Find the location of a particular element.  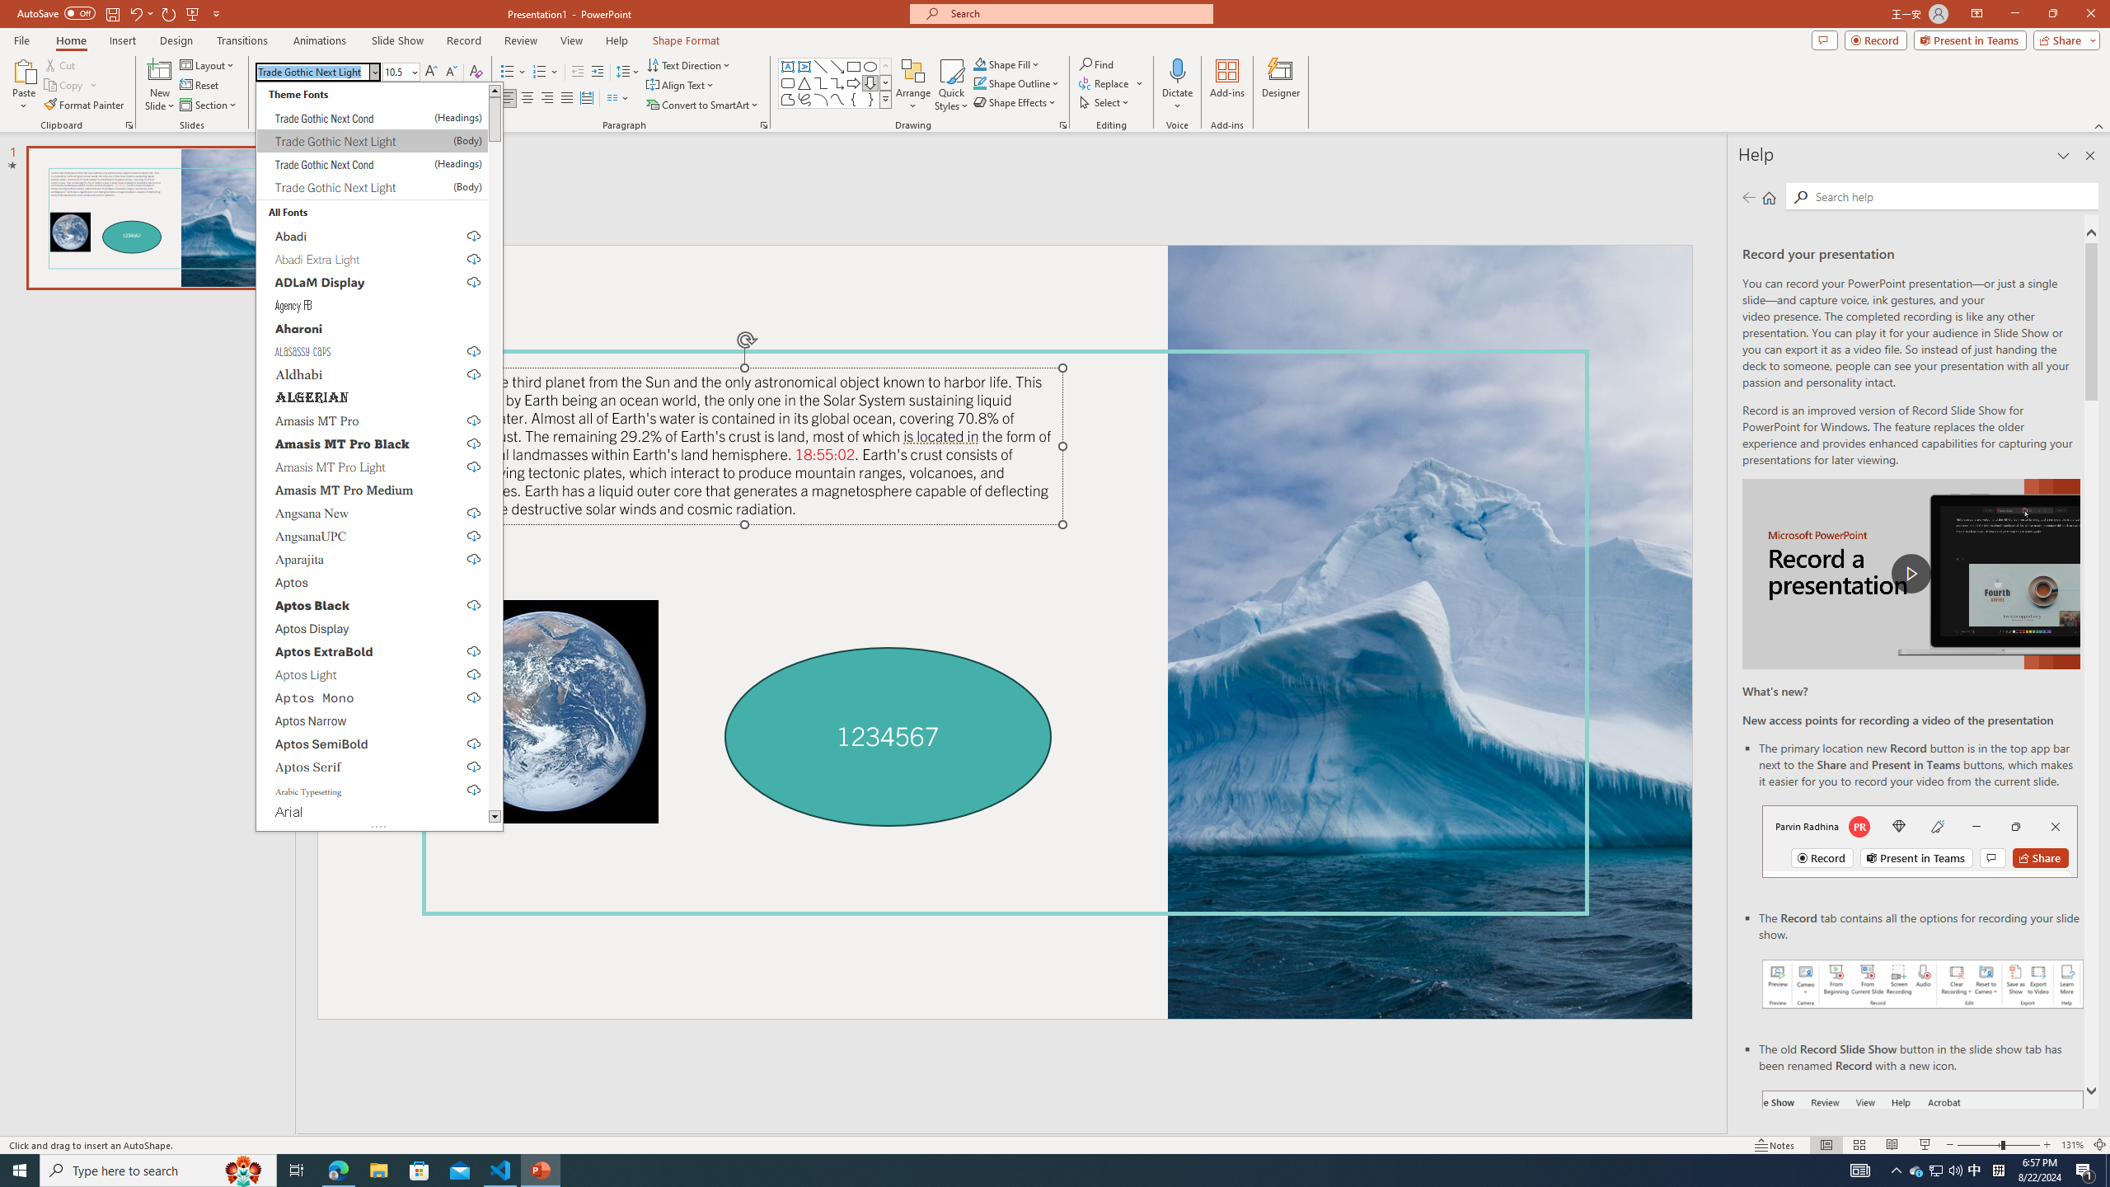

Close pane is located at coordinates (2090, 156).